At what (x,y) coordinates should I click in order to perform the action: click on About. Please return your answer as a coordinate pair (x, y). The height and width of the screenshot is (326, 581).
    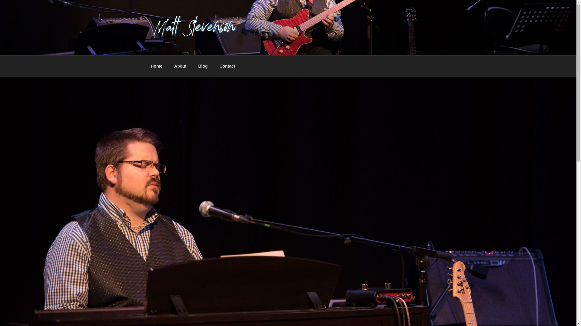
    Looking at the image, I should click on (180, 66).